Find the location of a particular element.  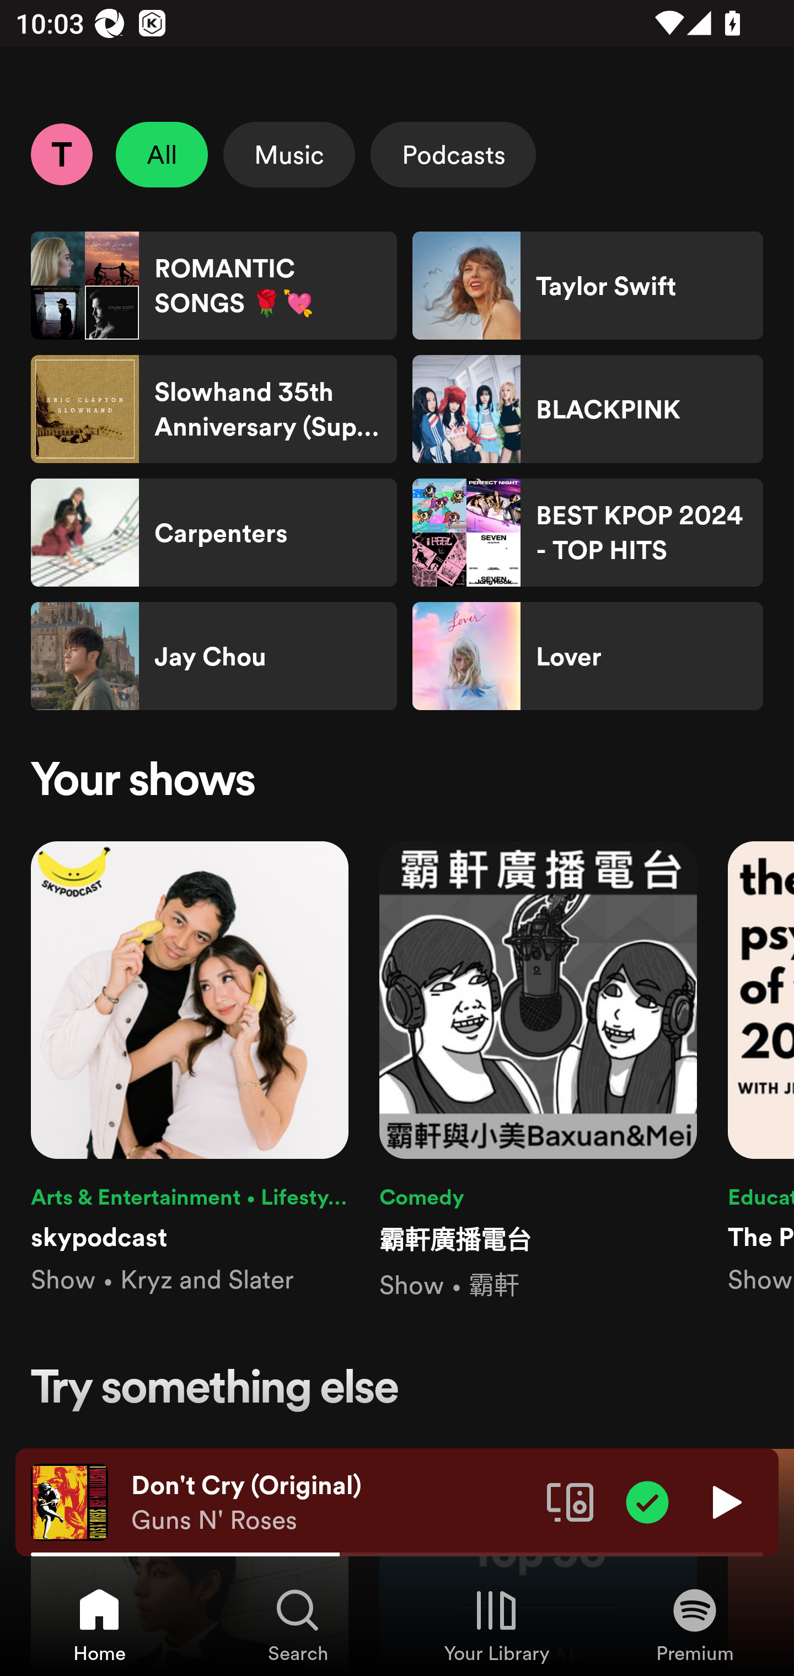

Your Library, Tab 3 of 4 Your Library Your Library is located at coordinates (496, 1624).